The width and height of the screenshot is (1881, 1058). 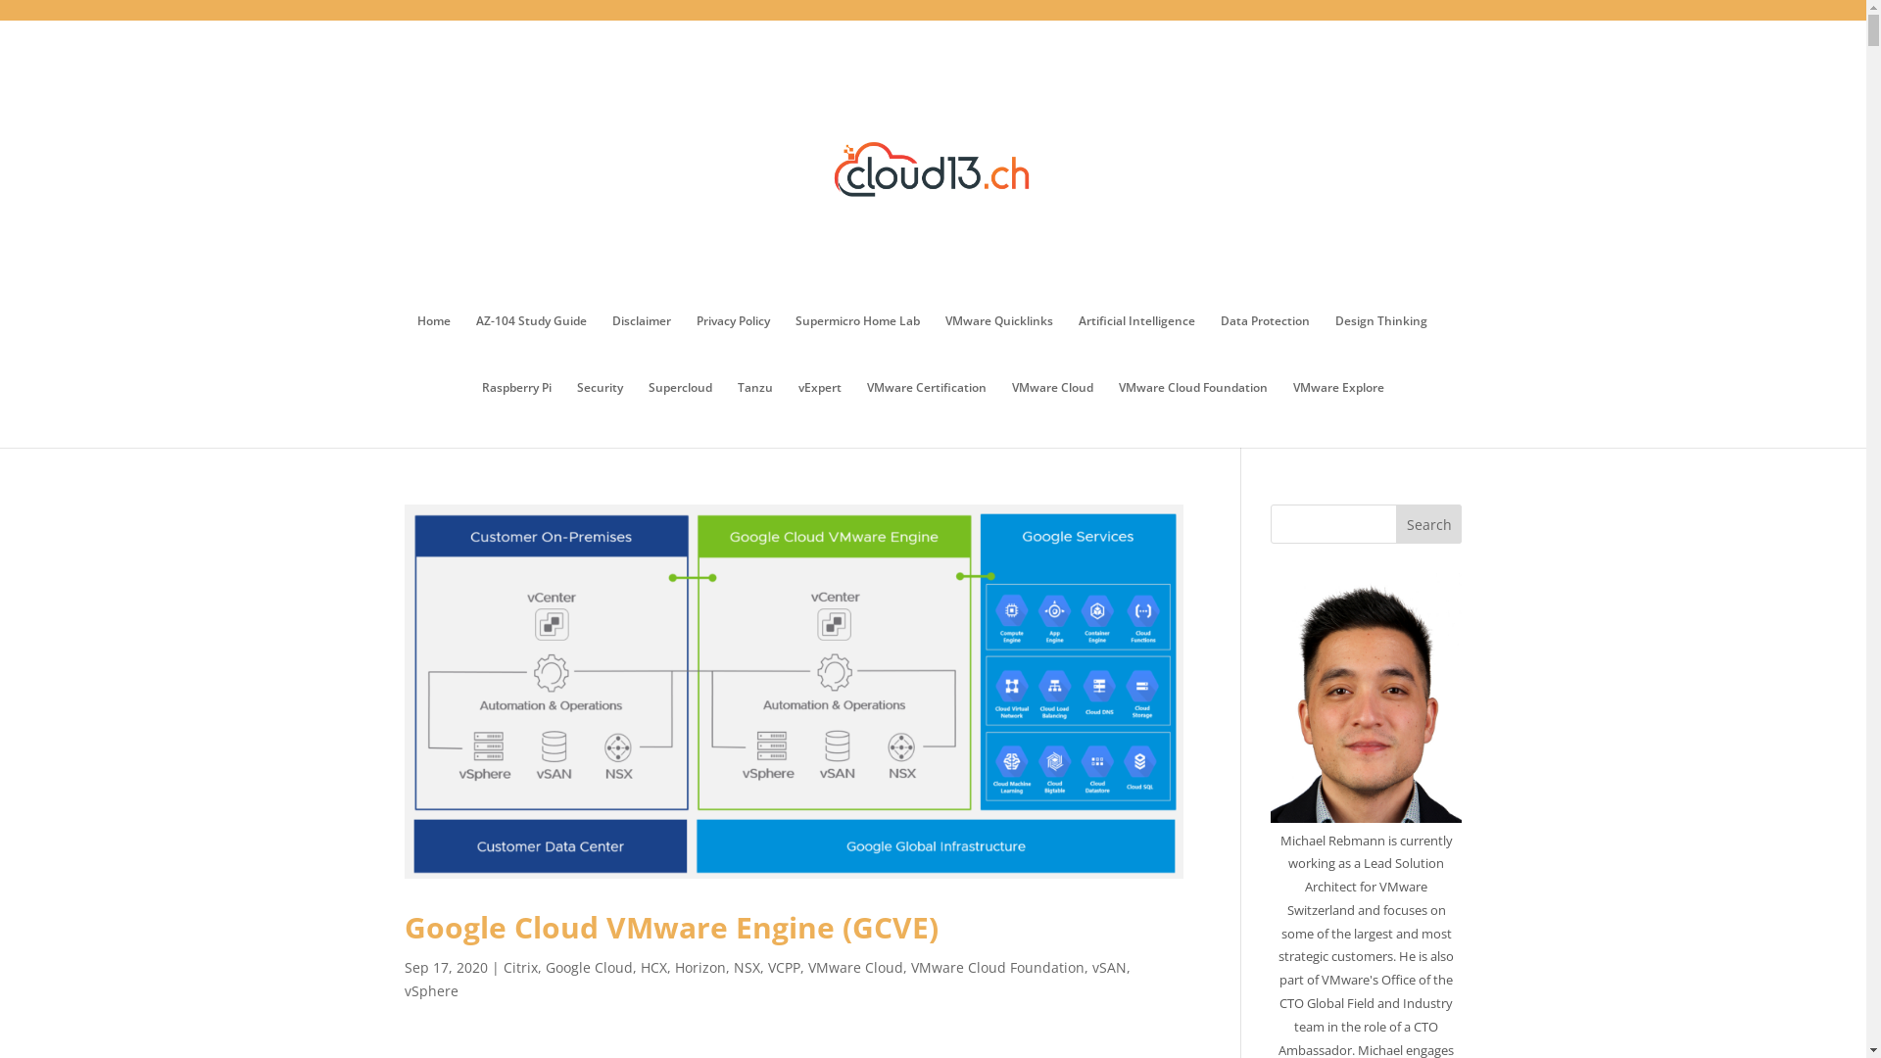 I want to click on VMware Quicklinks, so click(x=999, y=348).